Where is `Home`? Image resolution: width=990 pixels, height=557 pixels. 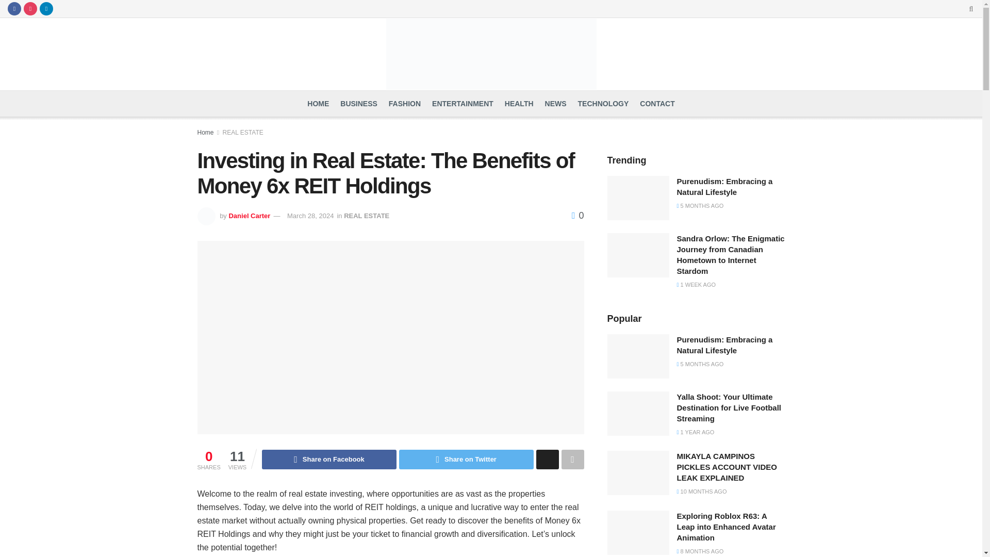 Home is located at coordinates (205, 132).